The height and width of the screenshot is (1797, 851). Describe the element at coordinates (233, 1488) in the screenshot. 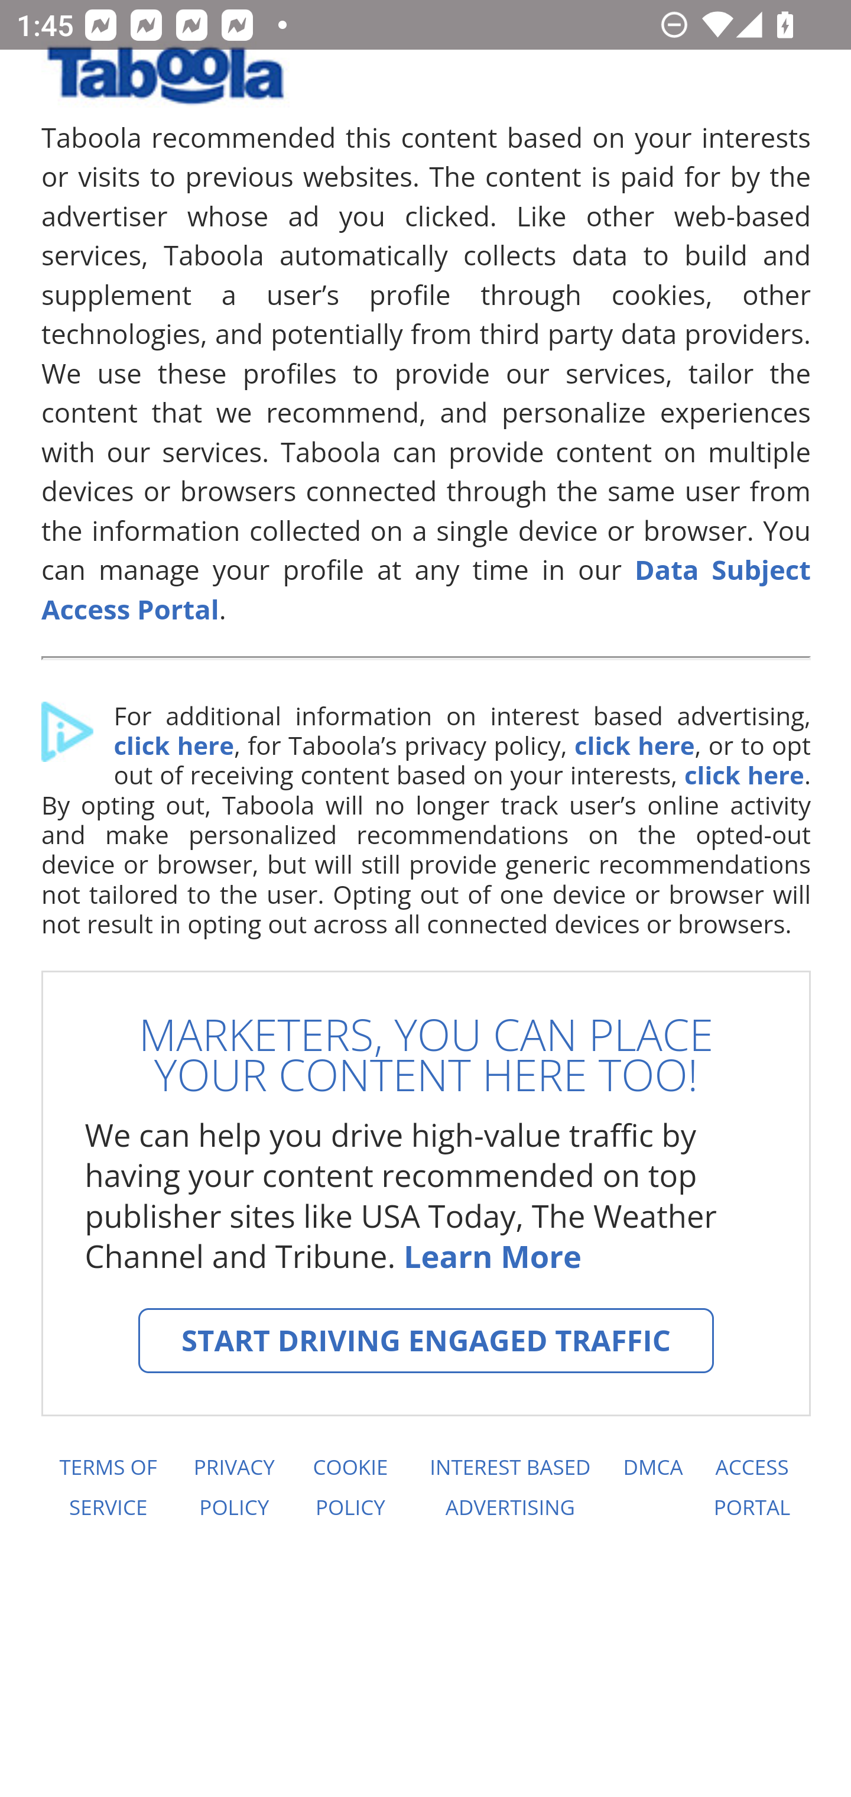

I see `PRIVACY POLICY` at that location.